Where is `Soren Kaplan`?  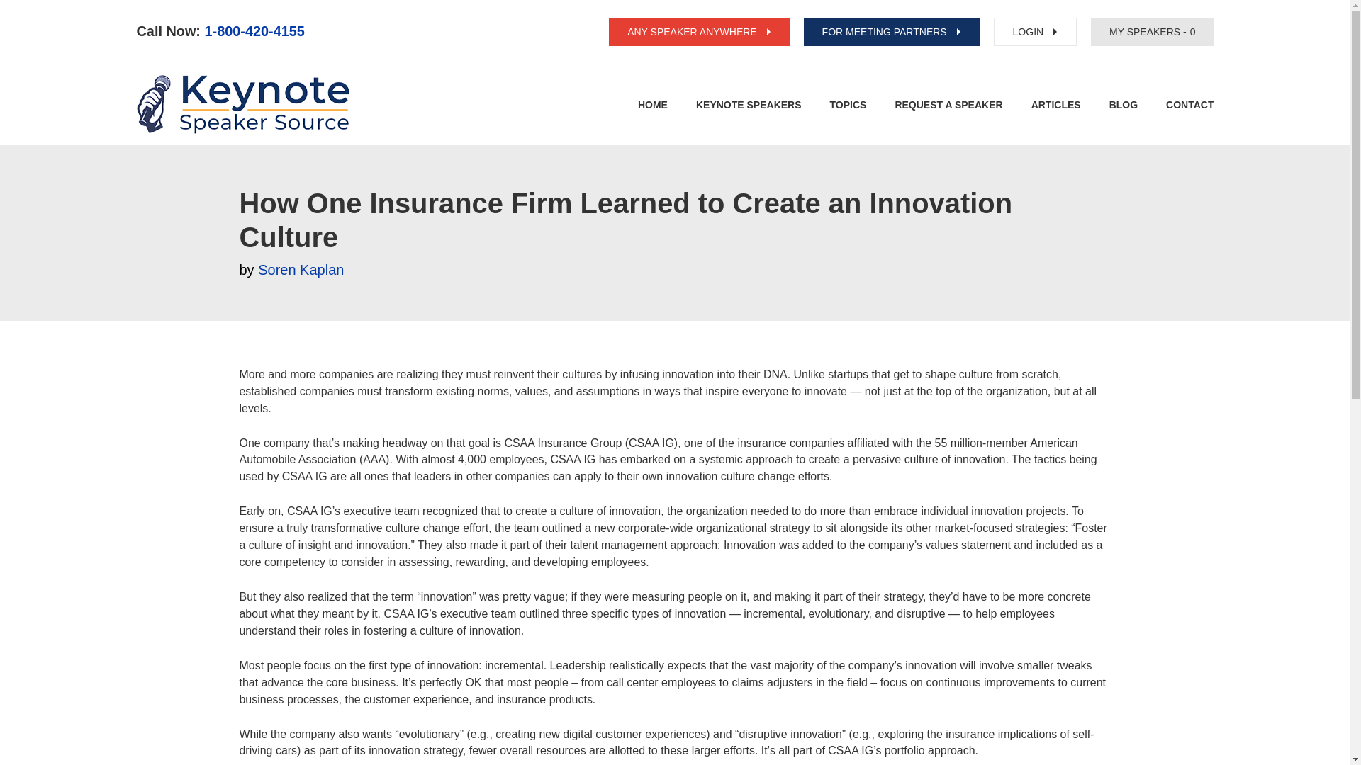
Soren Kaplan is located at coordinates (301, 270).